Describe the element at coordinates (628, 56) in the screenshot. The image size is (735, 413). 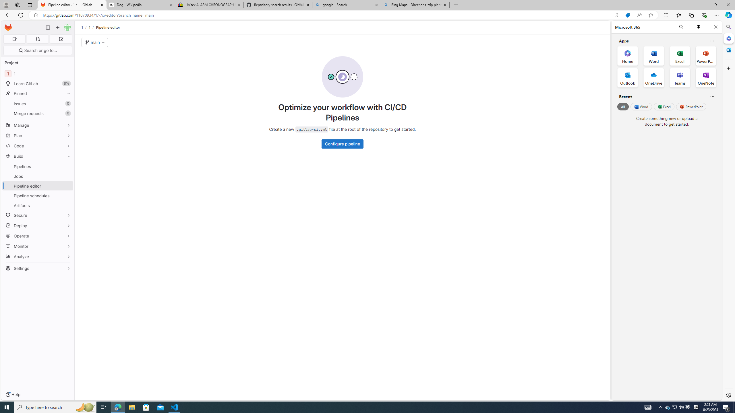
I see `Home Office App` at that location.